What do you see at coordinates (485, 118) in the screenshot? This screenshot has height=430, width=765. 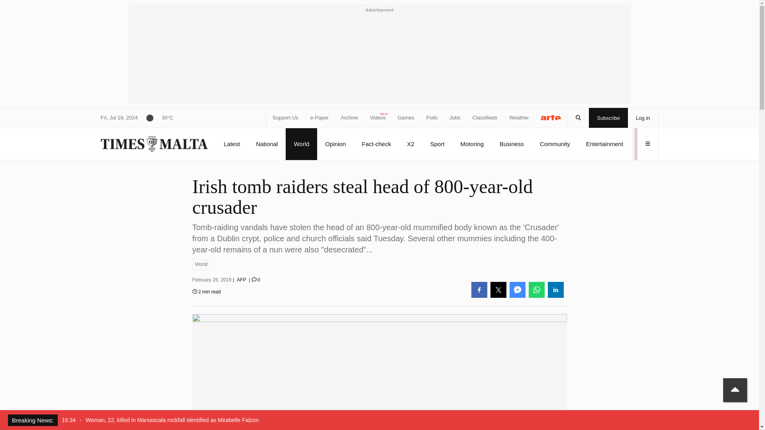 I see `Classifieds` at bounding box center [485, 118].